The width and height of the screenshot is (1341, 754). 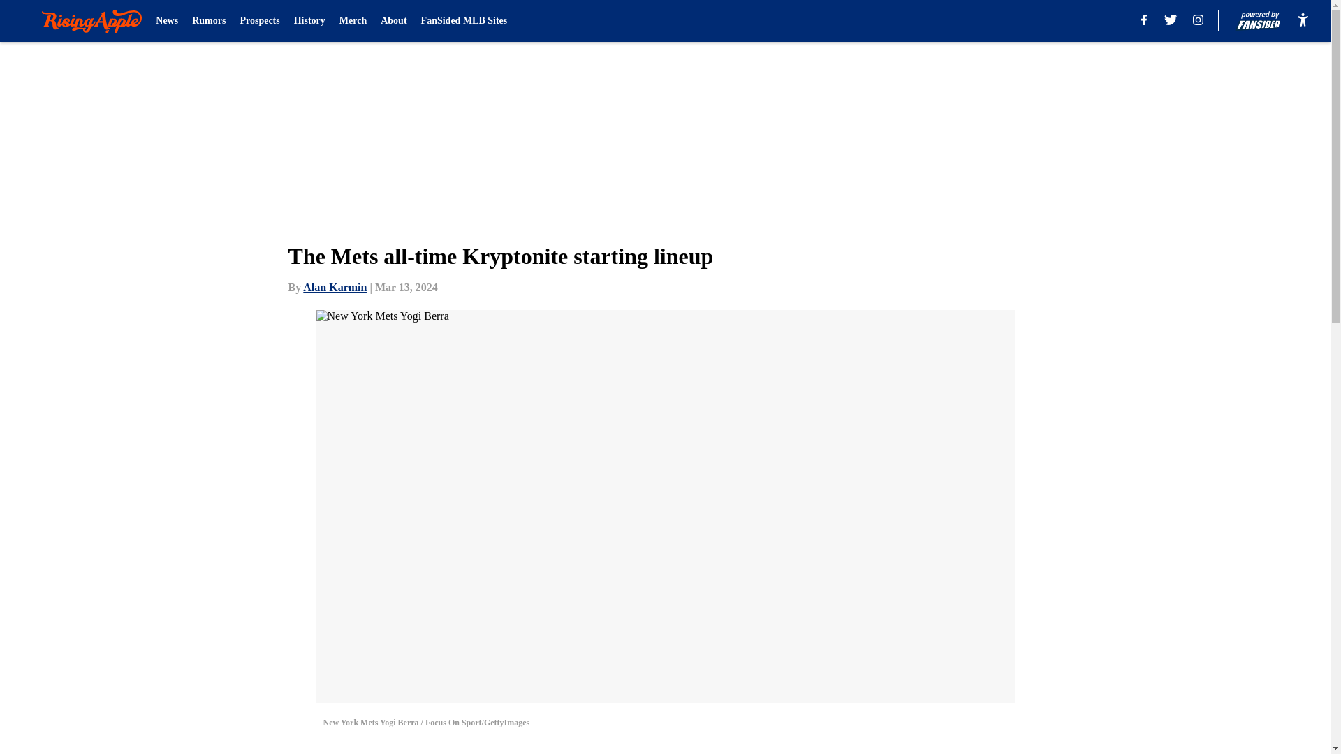 I want to click on History, so click(x=309, y=21).